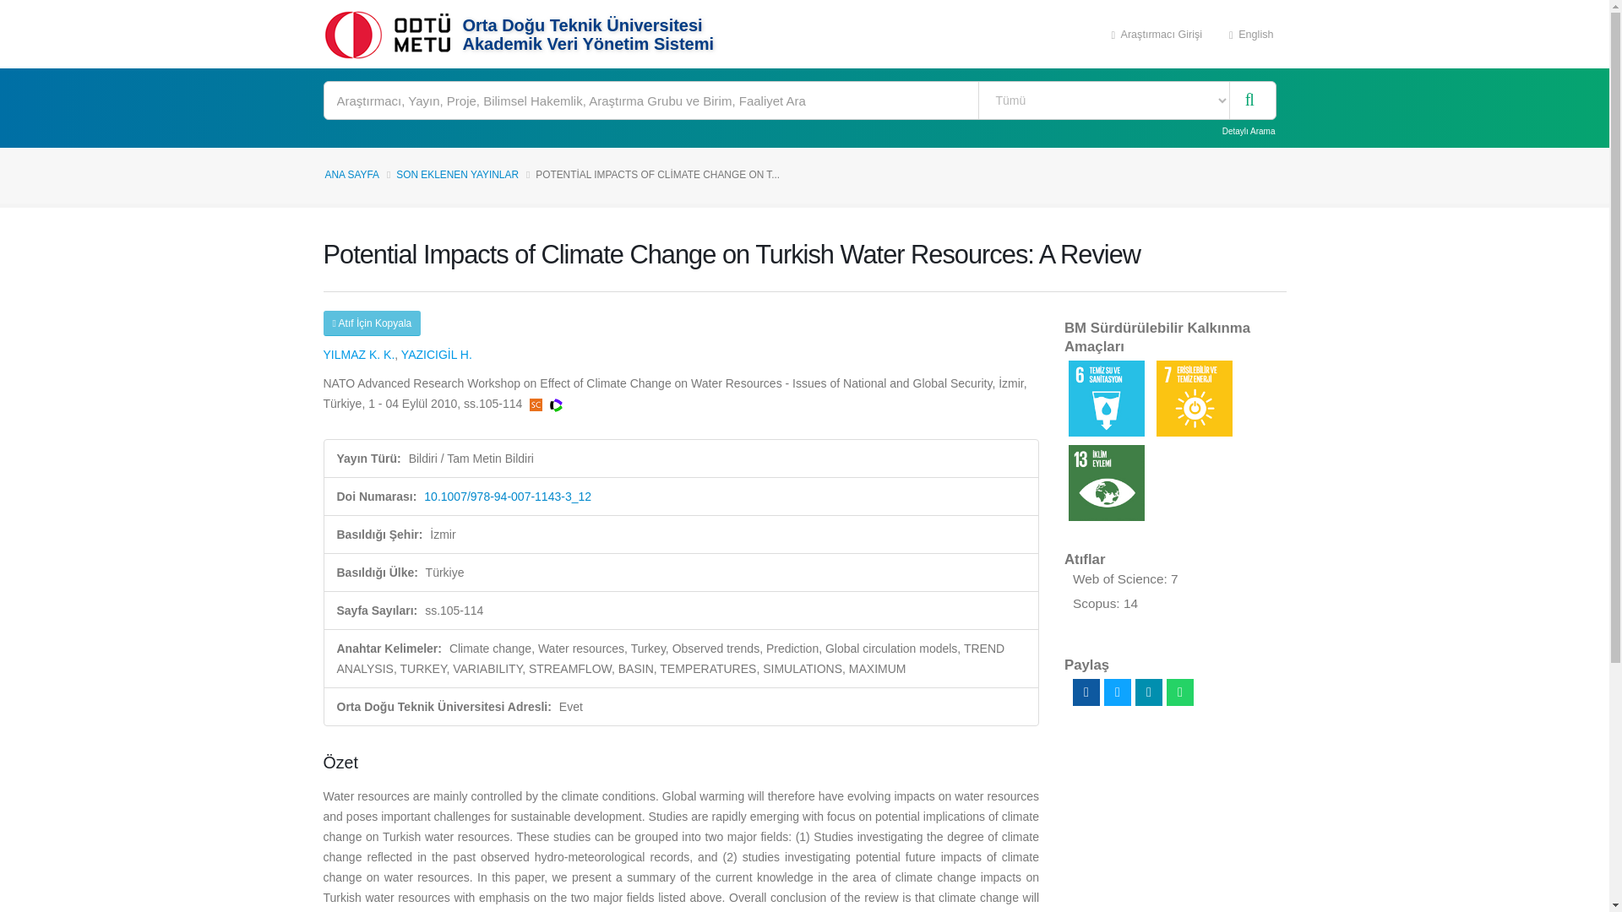 The image size is (1622, 912). I want to click on English, so click(1251, 34).